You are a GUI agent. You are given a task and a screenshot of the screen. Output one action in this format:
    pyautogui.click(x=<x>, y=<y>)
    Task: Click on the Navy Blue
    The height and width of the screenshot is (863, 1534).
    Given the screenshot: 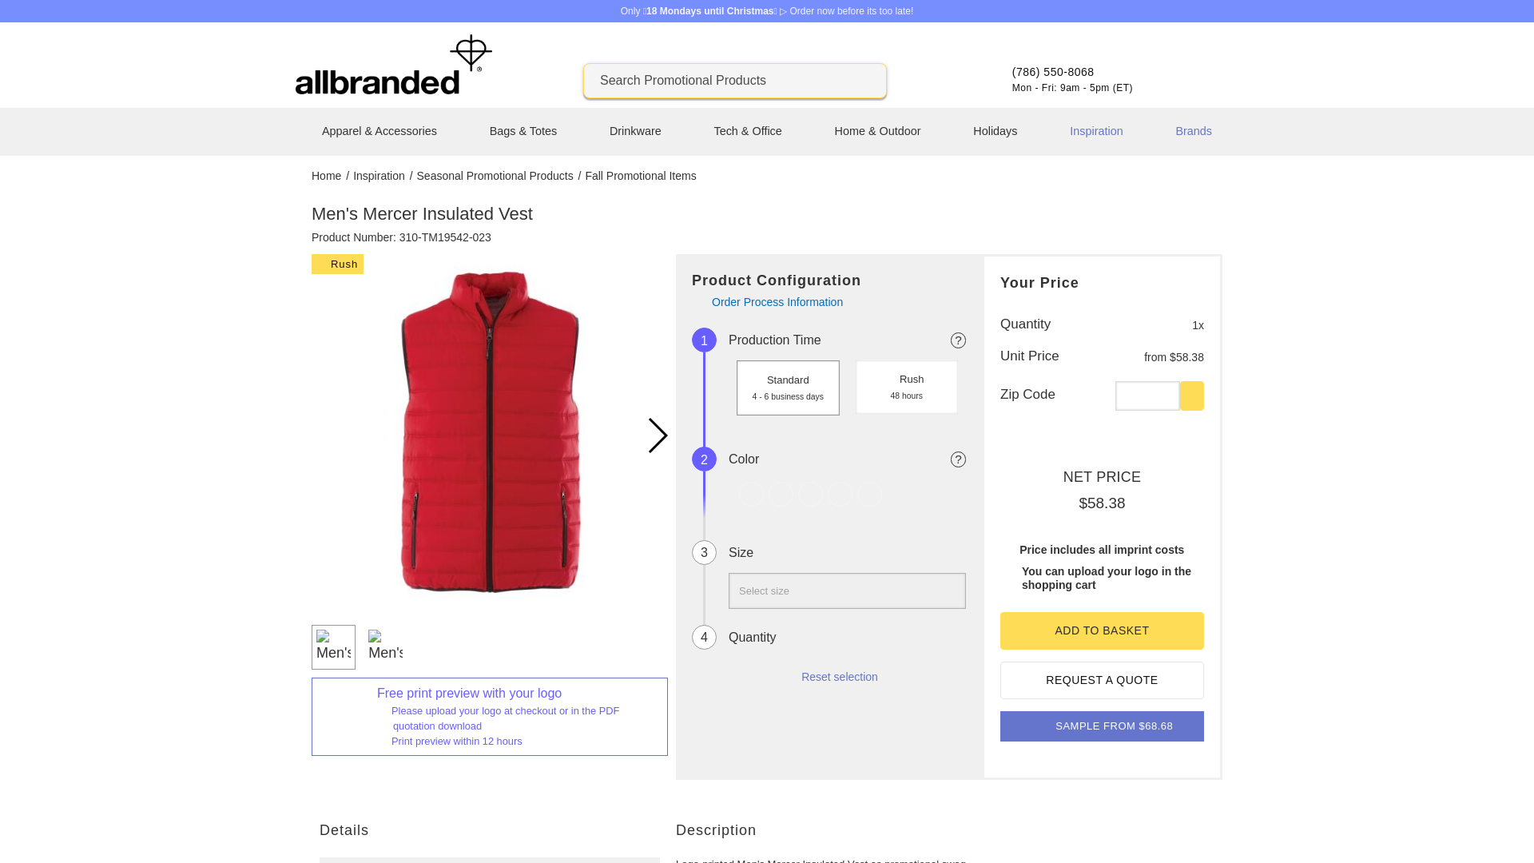 What is the action you would take?
    pyautogui.click(x=781, y=494)
    